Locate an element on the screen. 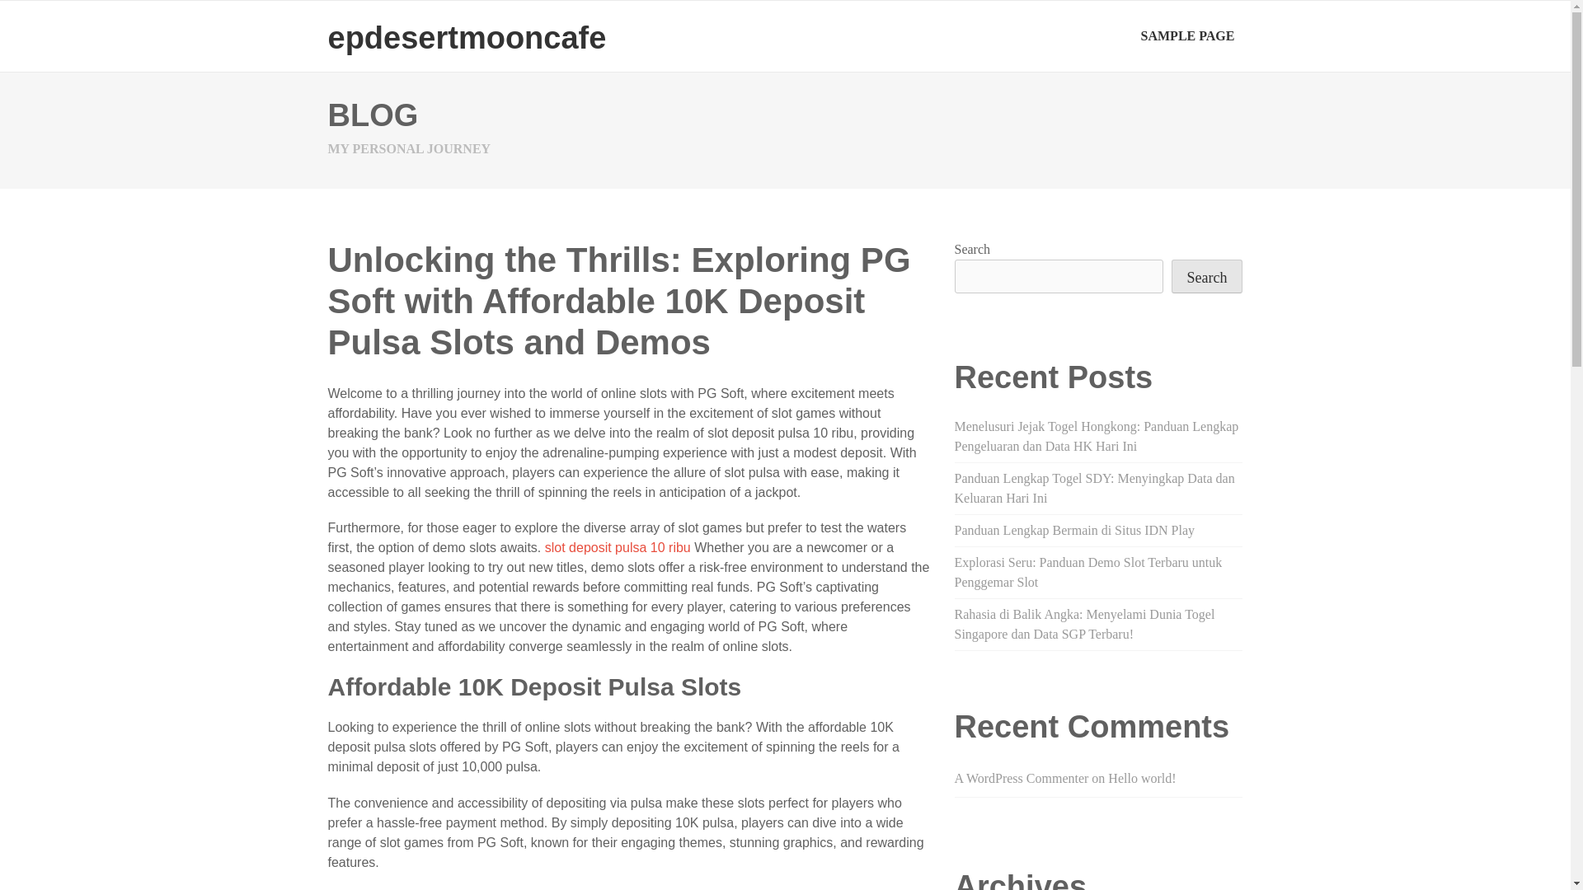  Search is located at coordinates (1207, 277).